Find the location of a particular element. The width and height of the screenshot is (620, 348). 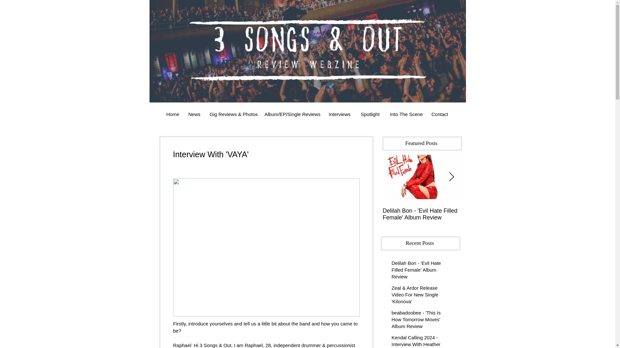

Home is located at coordinates (172, 114).